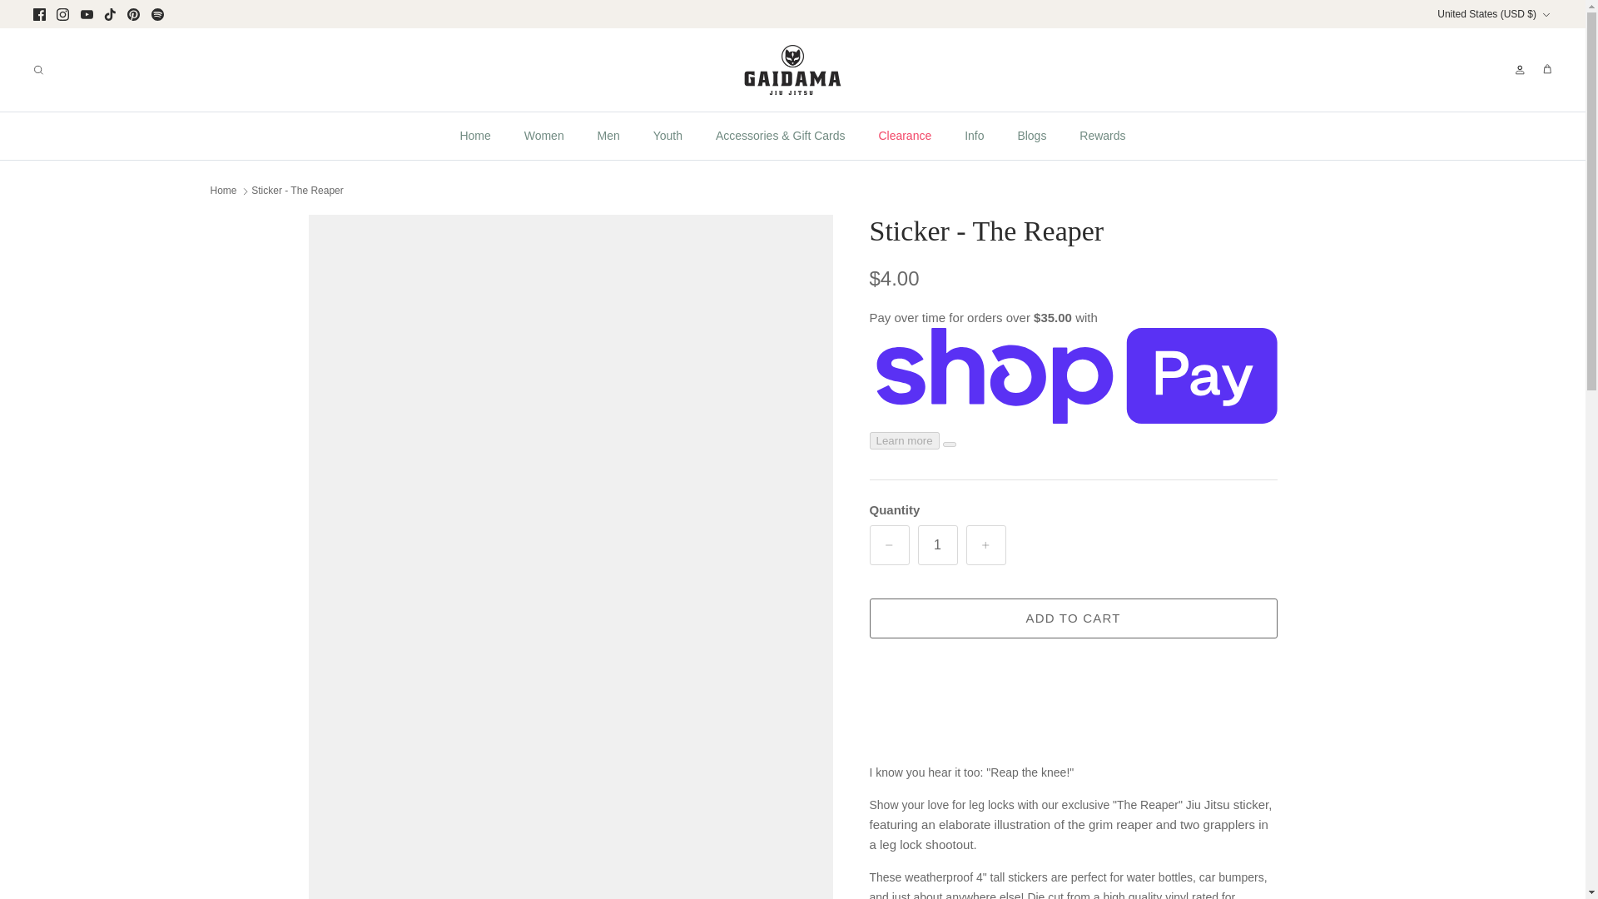 Image resolution: width=1598 pixels, height=899 pixels. I want to click on Down, so click(1546, 14).